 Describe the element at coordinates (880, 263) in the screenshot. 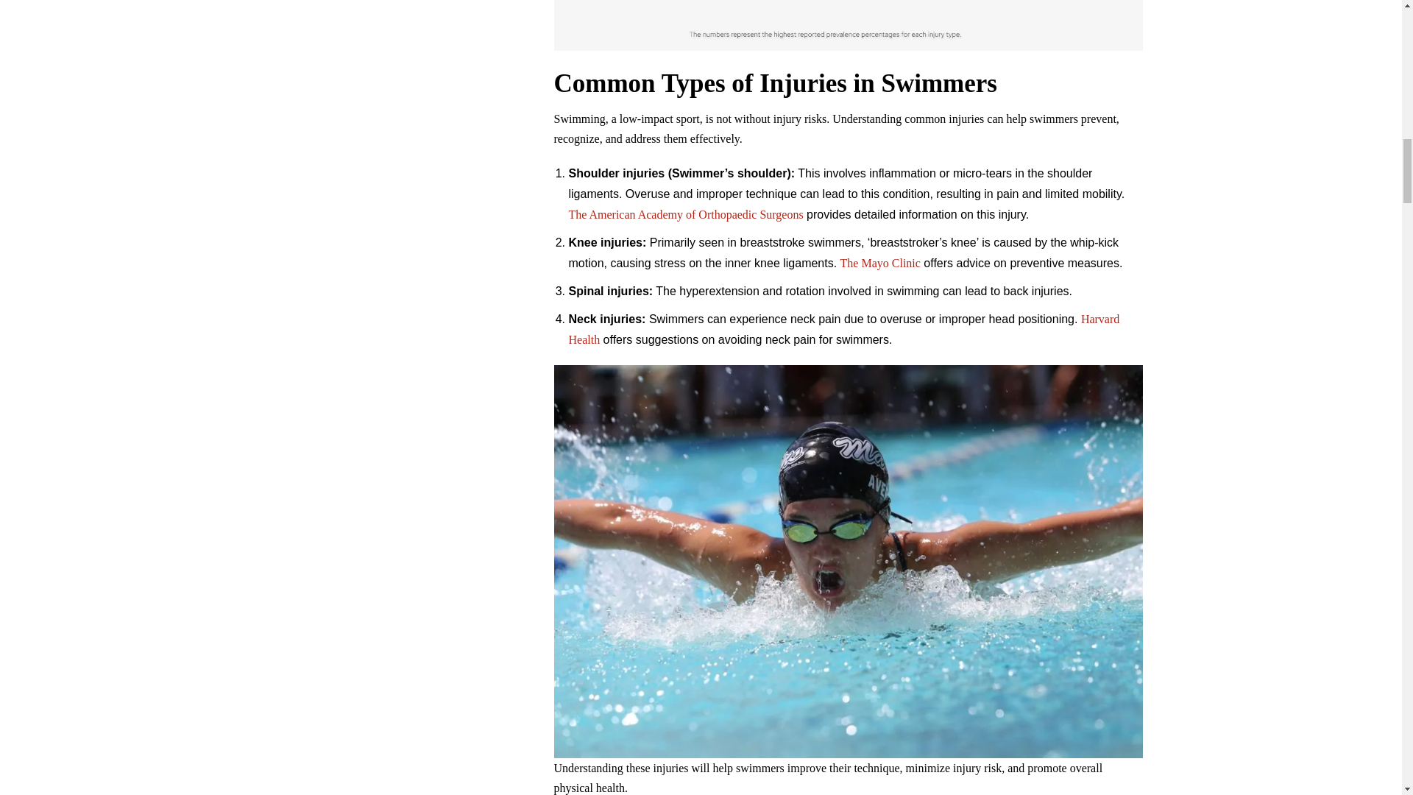

I see `The Mayo Clinic` at that location.